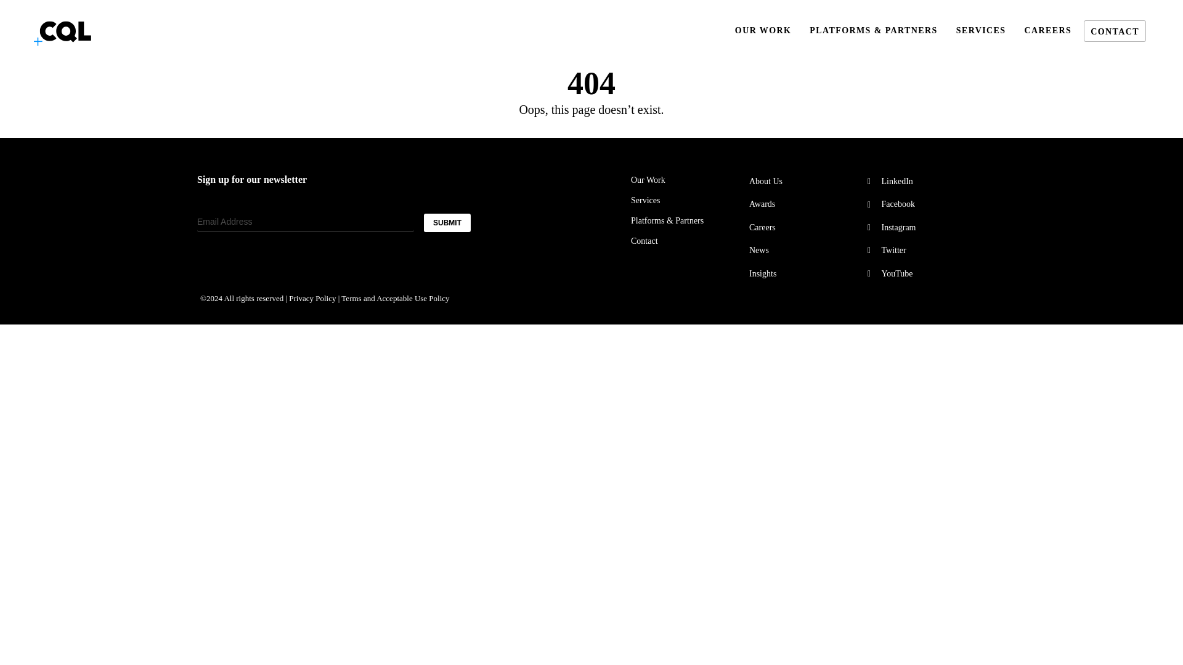  I want to click on Insights, so click(805, 273).